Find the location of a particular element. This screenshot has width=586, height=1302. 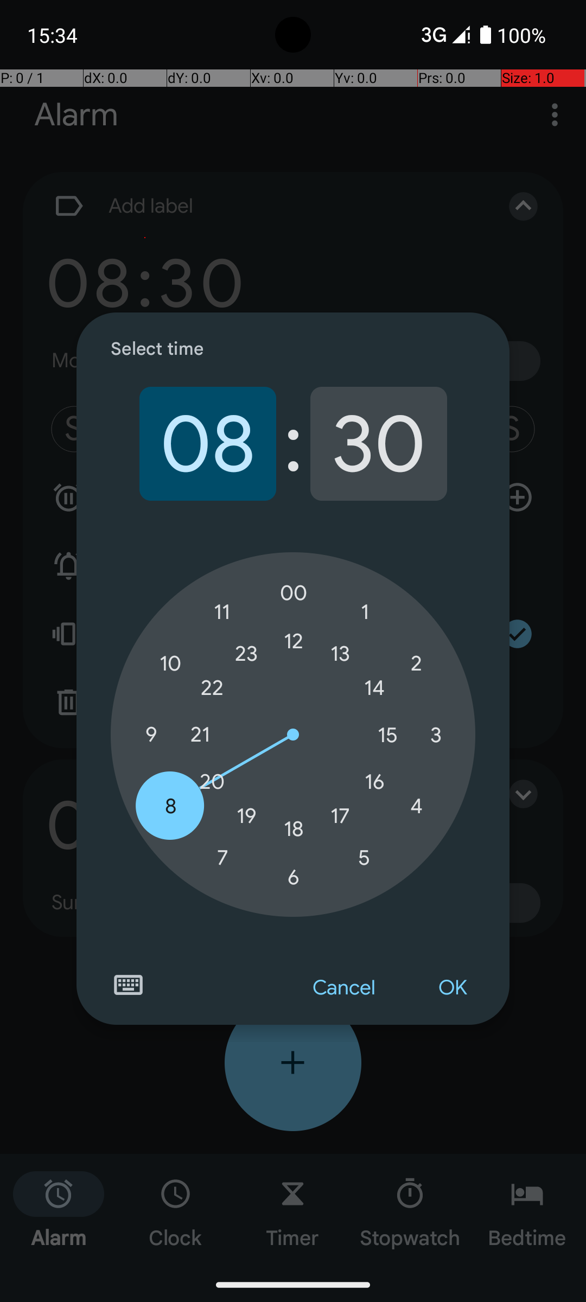

22 is located at coordinates (212, 688).